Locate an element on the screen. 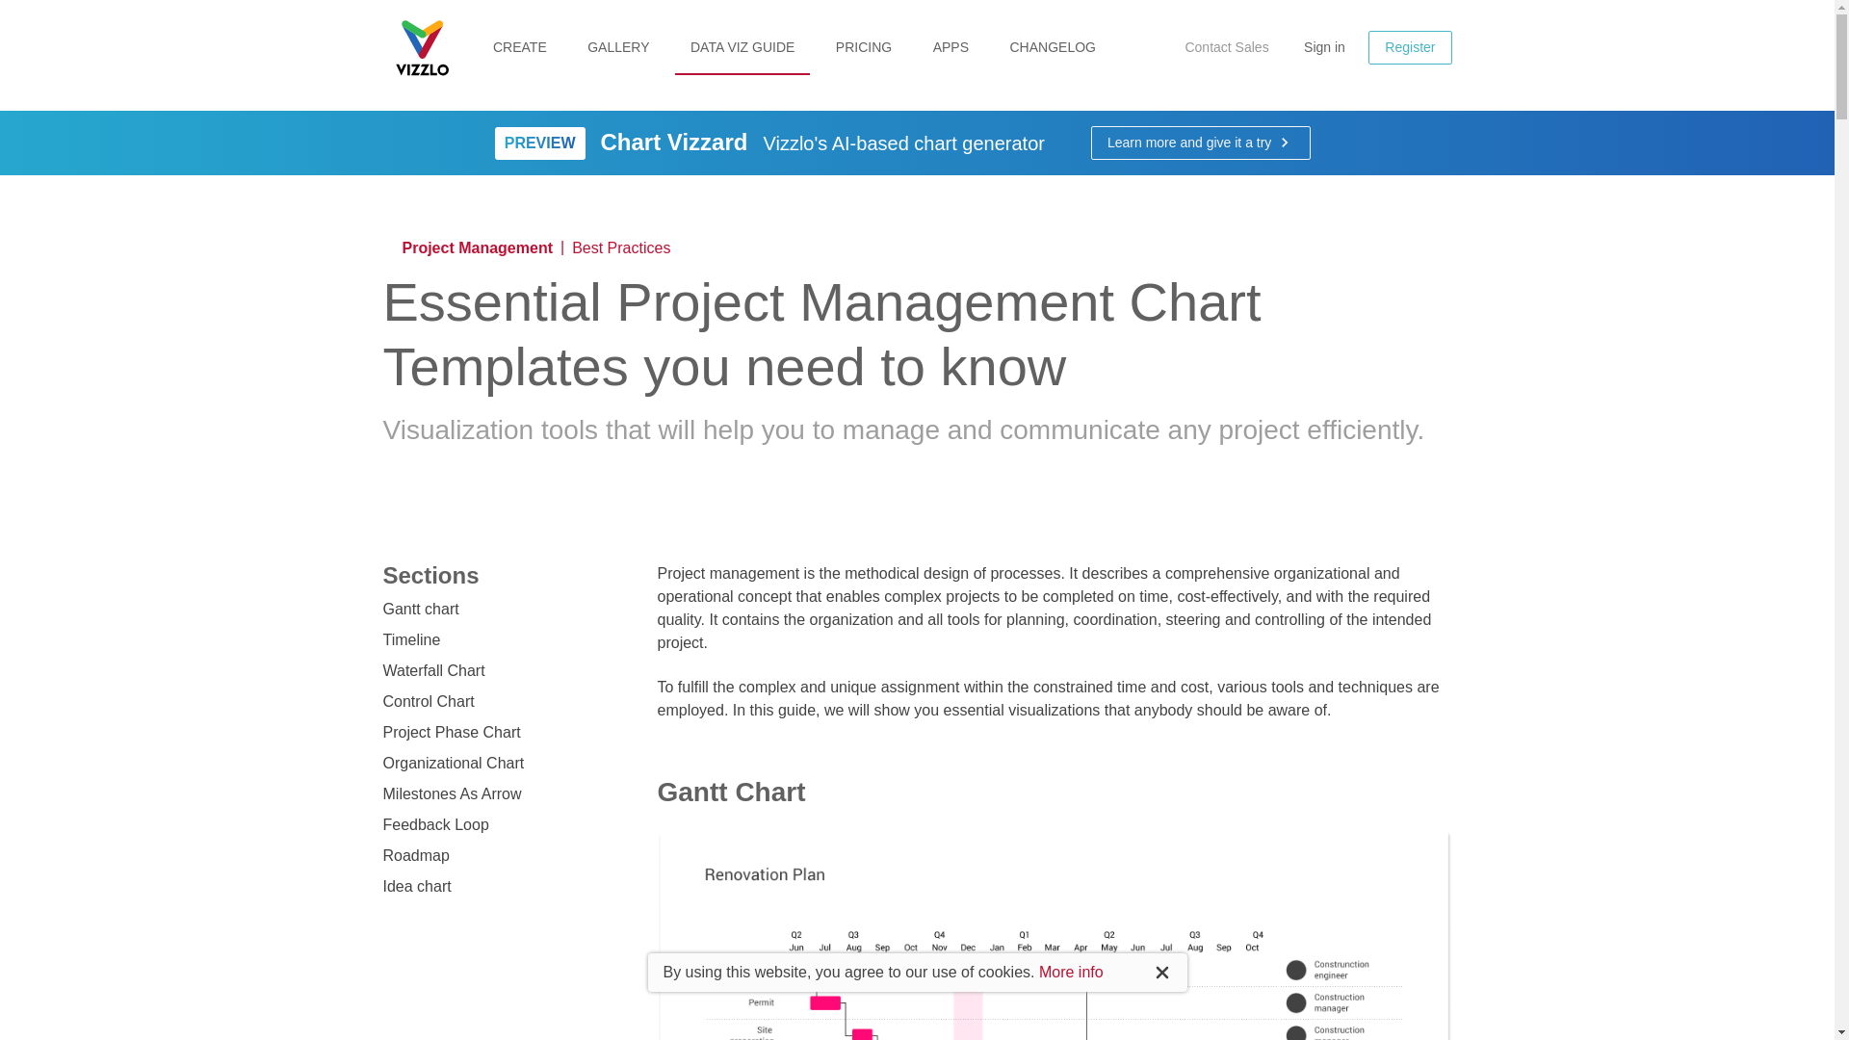  Project Management is located at coordinates (478, 247).